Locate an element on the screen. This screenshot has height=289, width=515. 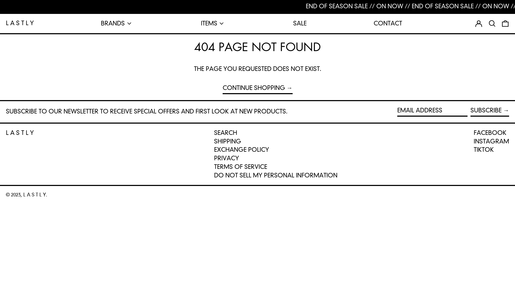
FACEBOOK is located at coordinates (490, 133).